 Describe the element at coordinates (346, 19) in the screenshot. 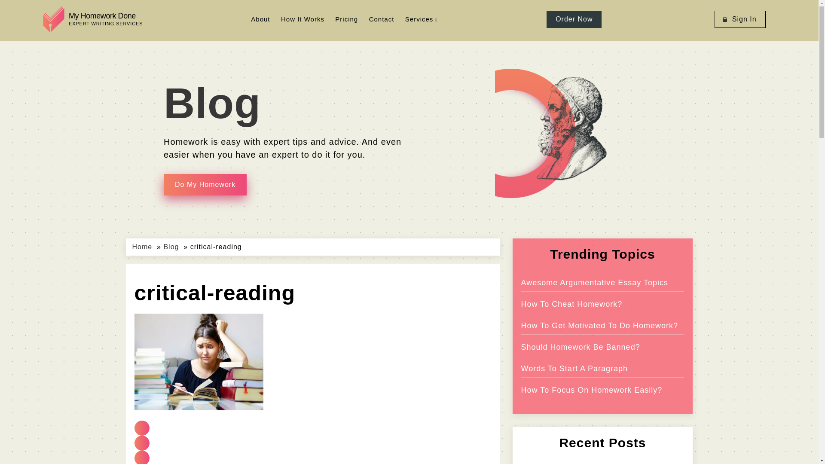

I see `Pricing` at that location.